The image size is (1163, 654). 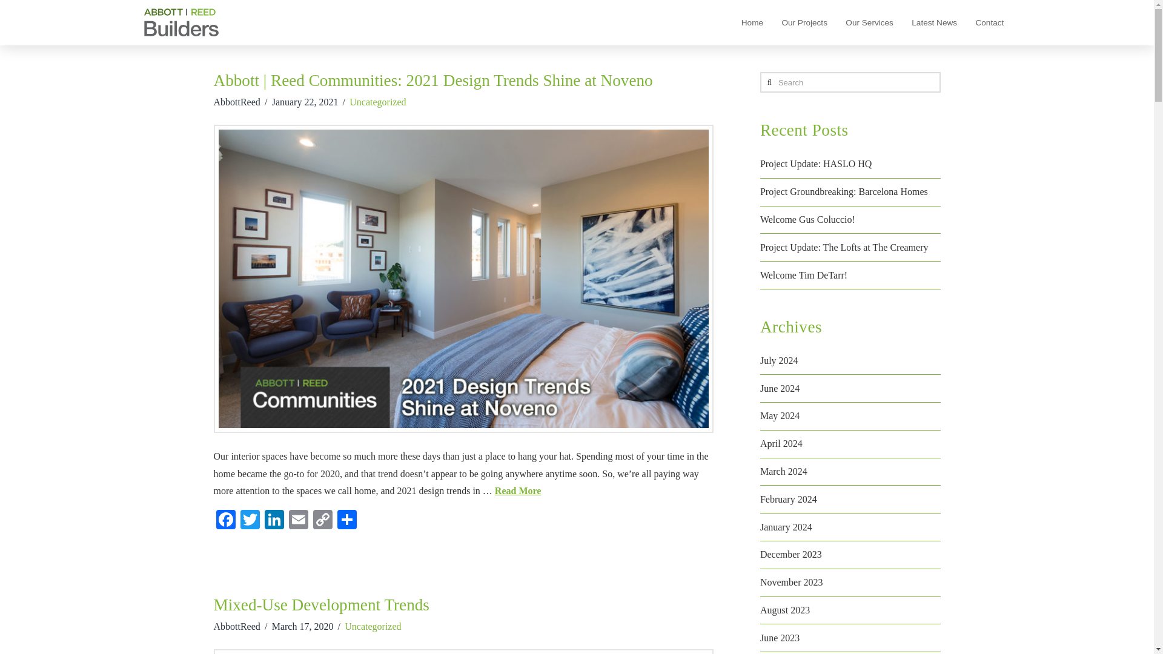 I want to click on Email, so click(x=298, y=521).